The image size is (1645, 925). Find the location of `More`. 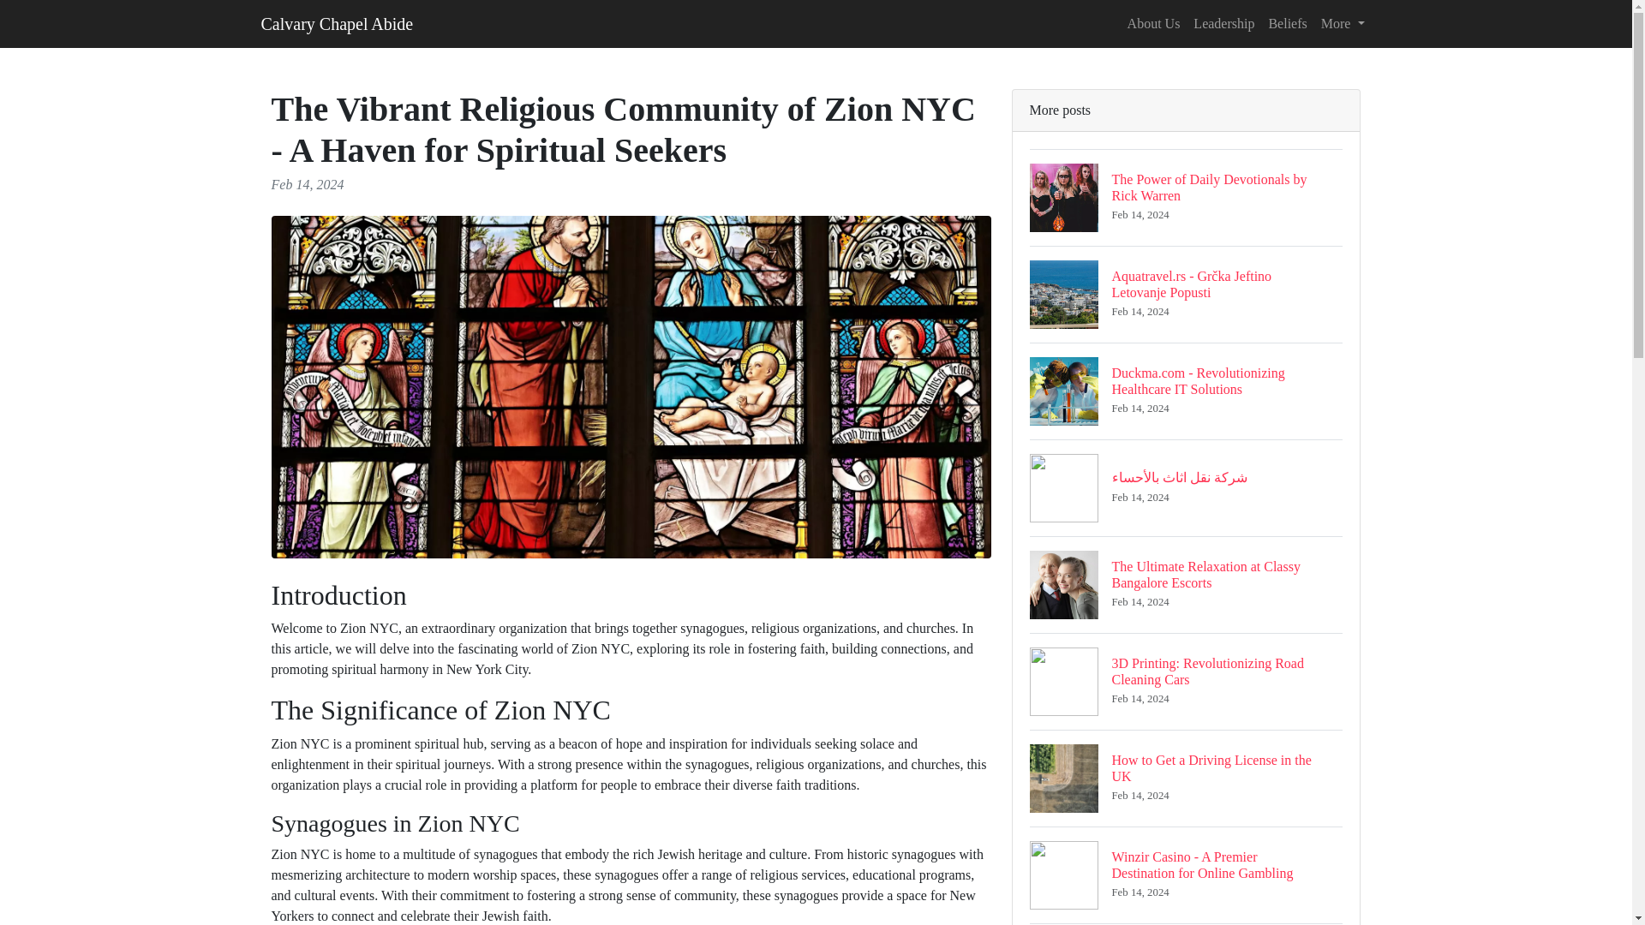

More is located at coordinates (1343, 23).